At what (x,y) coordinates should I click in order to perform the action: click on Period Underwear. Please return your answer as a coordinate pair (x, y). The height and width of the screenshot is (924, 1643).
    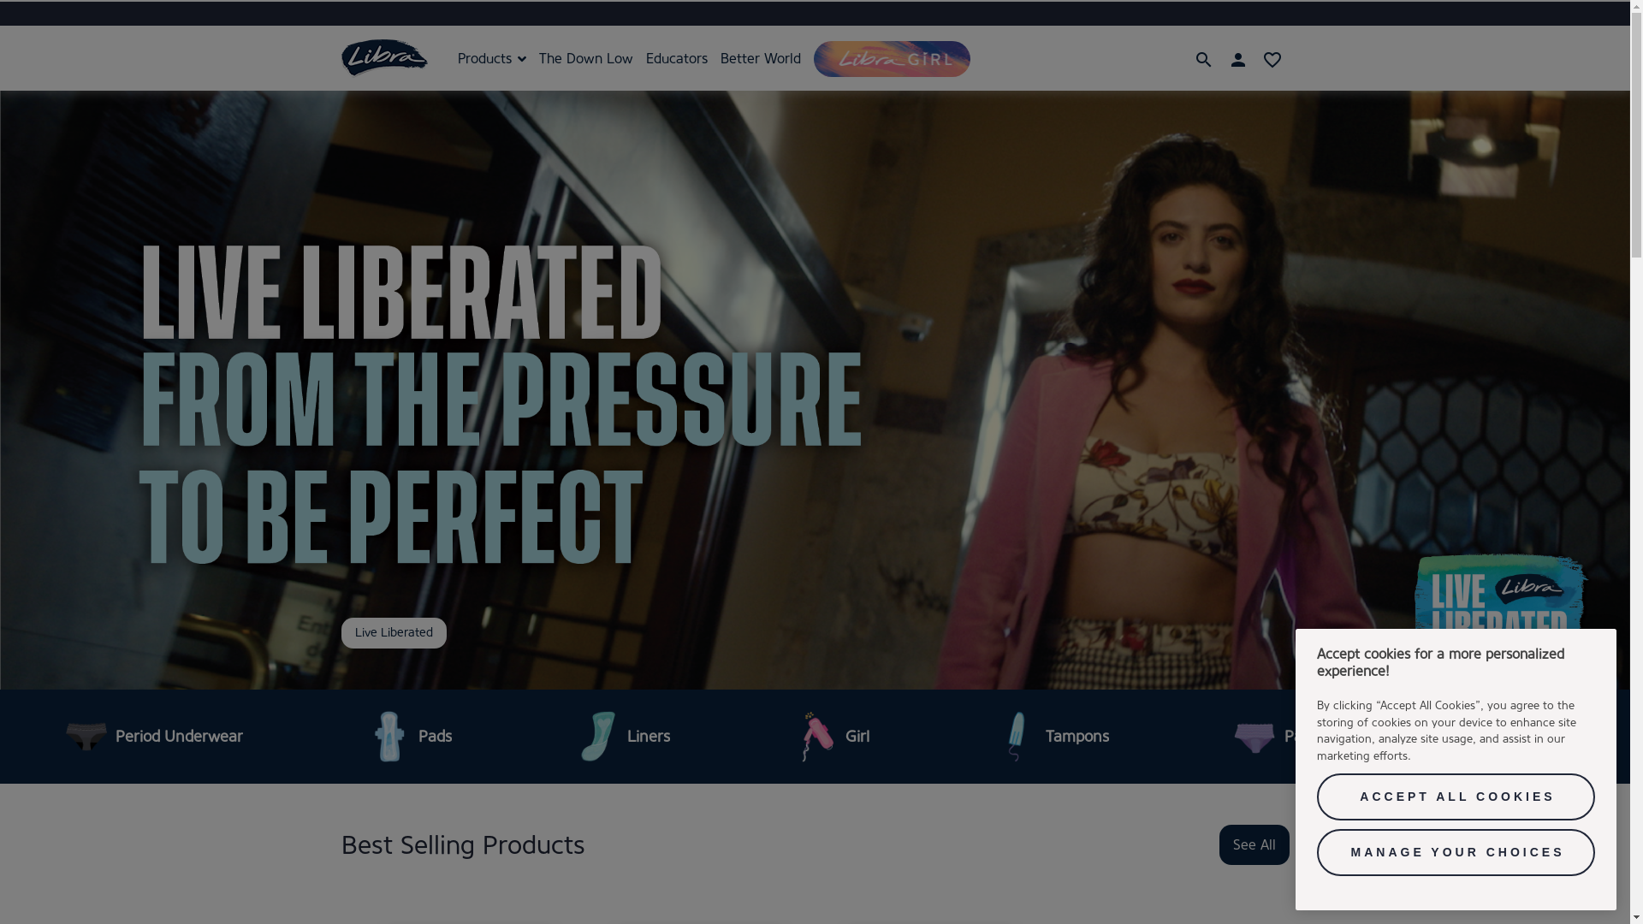
    Looking at the image, I should click on (151, 737).